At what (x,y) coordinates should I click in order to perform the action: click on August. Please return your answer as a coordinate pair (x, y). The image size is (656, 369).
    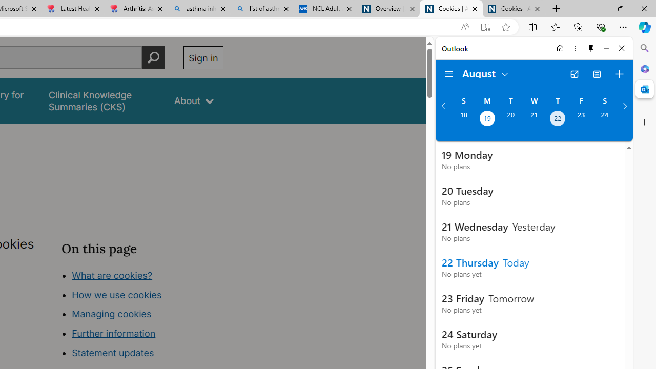
    Looking at the image, I should click on (486, 73).